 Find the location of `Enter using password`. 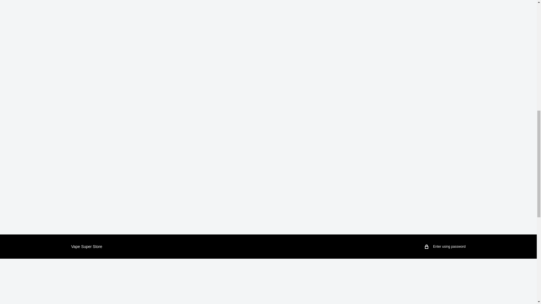

Enter using password is located at coordinates (445, 247).